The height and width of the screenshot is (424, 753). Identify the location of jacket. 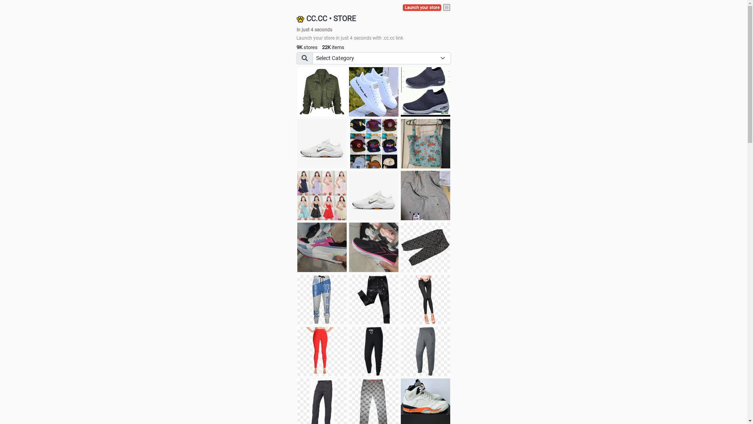
(322, 92).